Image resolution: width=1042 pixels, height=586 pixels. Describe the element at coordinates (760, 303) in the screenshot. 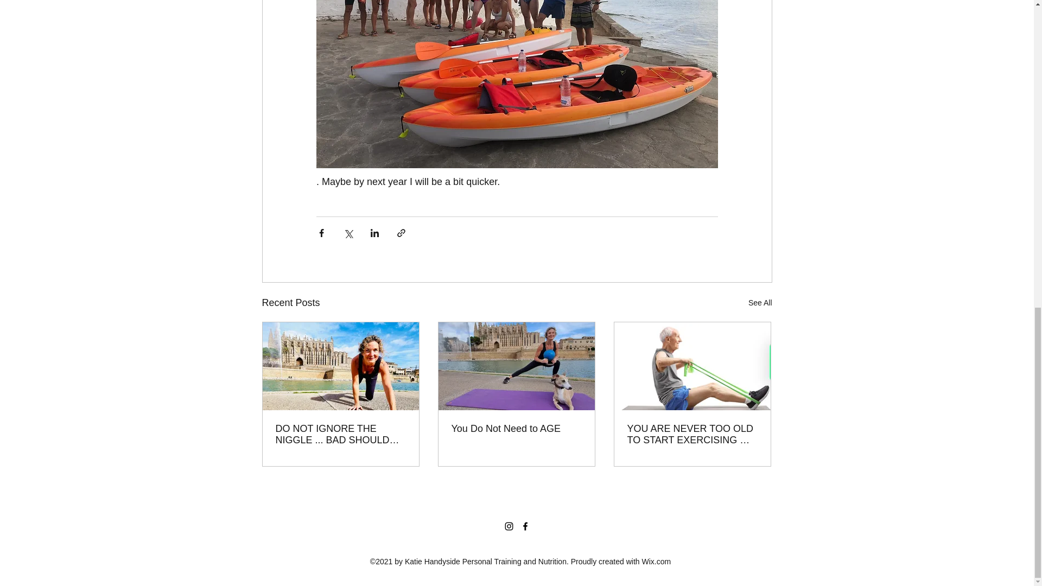

I see `See All` at that location.